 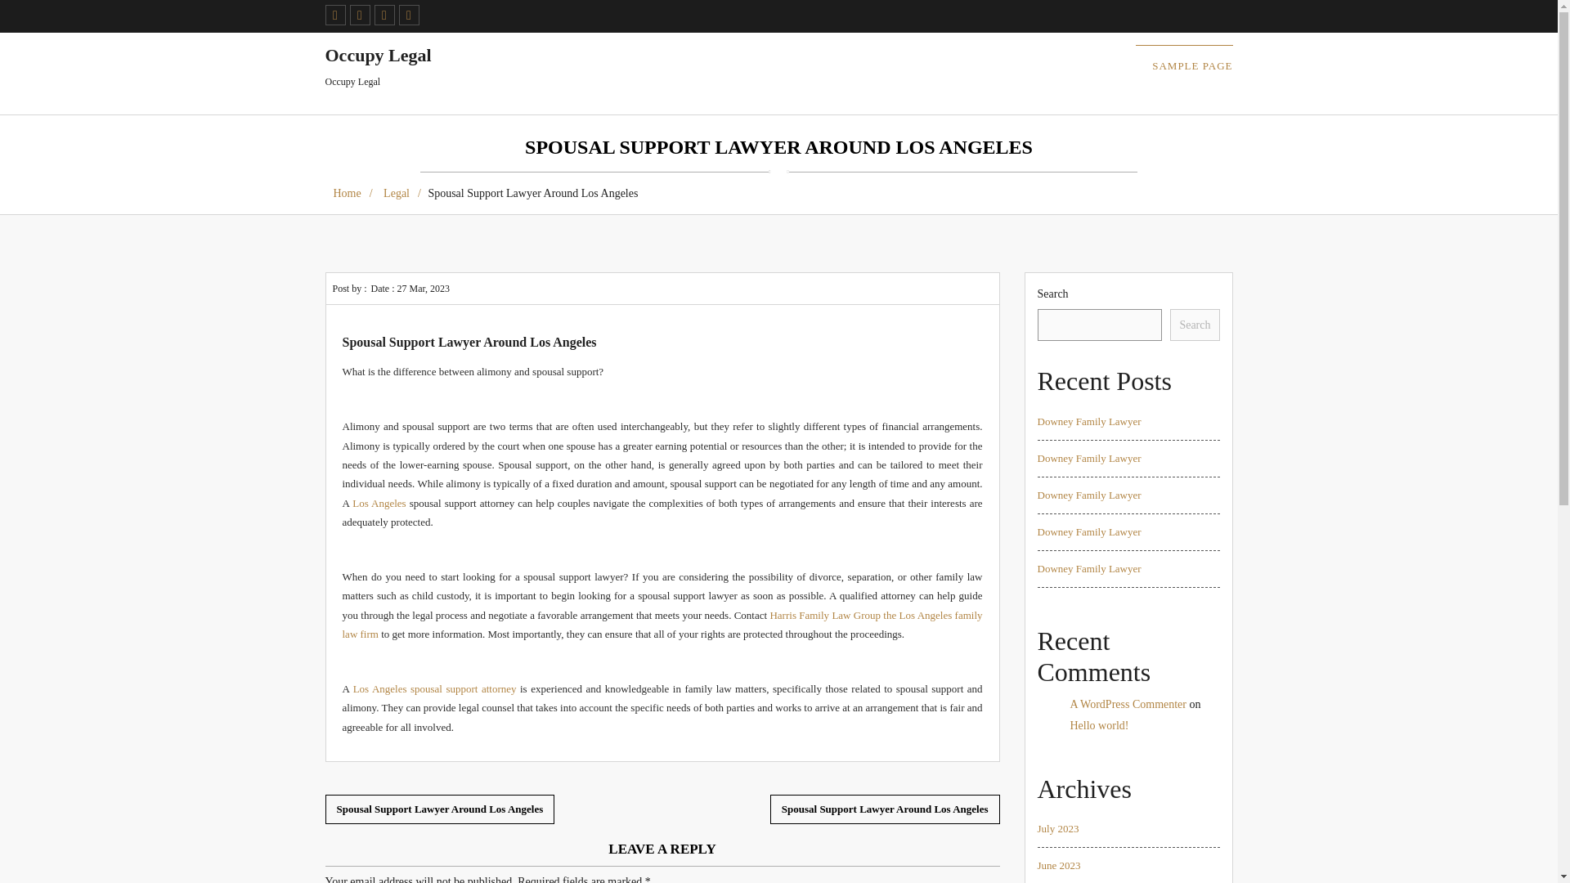 What do you see at coordinates (440, 808) in the screenshot?
I see `Spousal Support Lawyer Around Los Angeles` at bounding box center [440, 808].